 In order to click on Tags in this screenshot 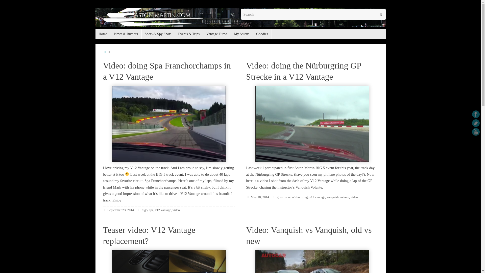, I will do `click(139, 210)`.